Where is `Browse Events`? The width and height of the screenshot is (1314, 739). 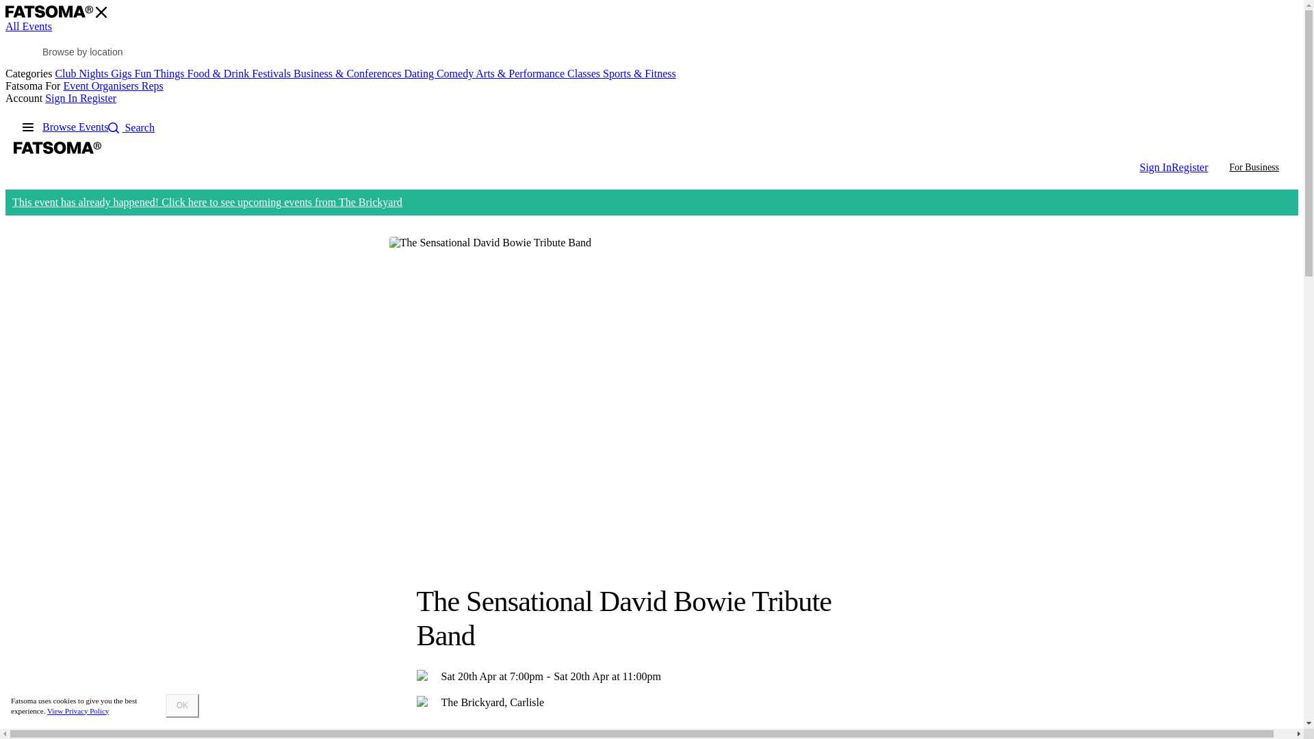
Browse Events is located at coordinates (75, 127).